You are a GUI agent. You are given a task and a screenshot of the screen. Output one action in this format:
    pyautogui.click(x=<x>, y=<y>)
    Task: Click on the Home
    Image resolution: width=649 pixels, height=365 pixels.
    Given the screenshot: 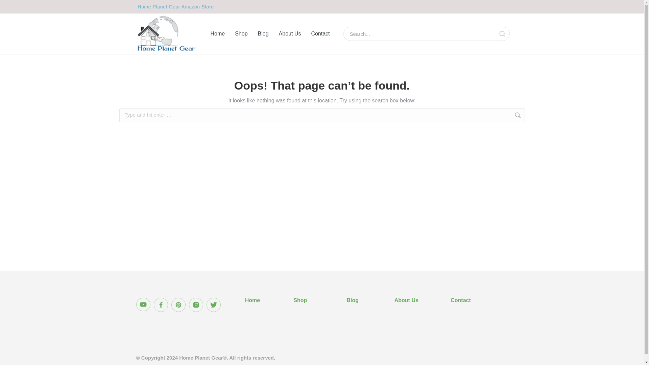 What is the action you would take?
    pyautogui.click(x=217, y=34)
    